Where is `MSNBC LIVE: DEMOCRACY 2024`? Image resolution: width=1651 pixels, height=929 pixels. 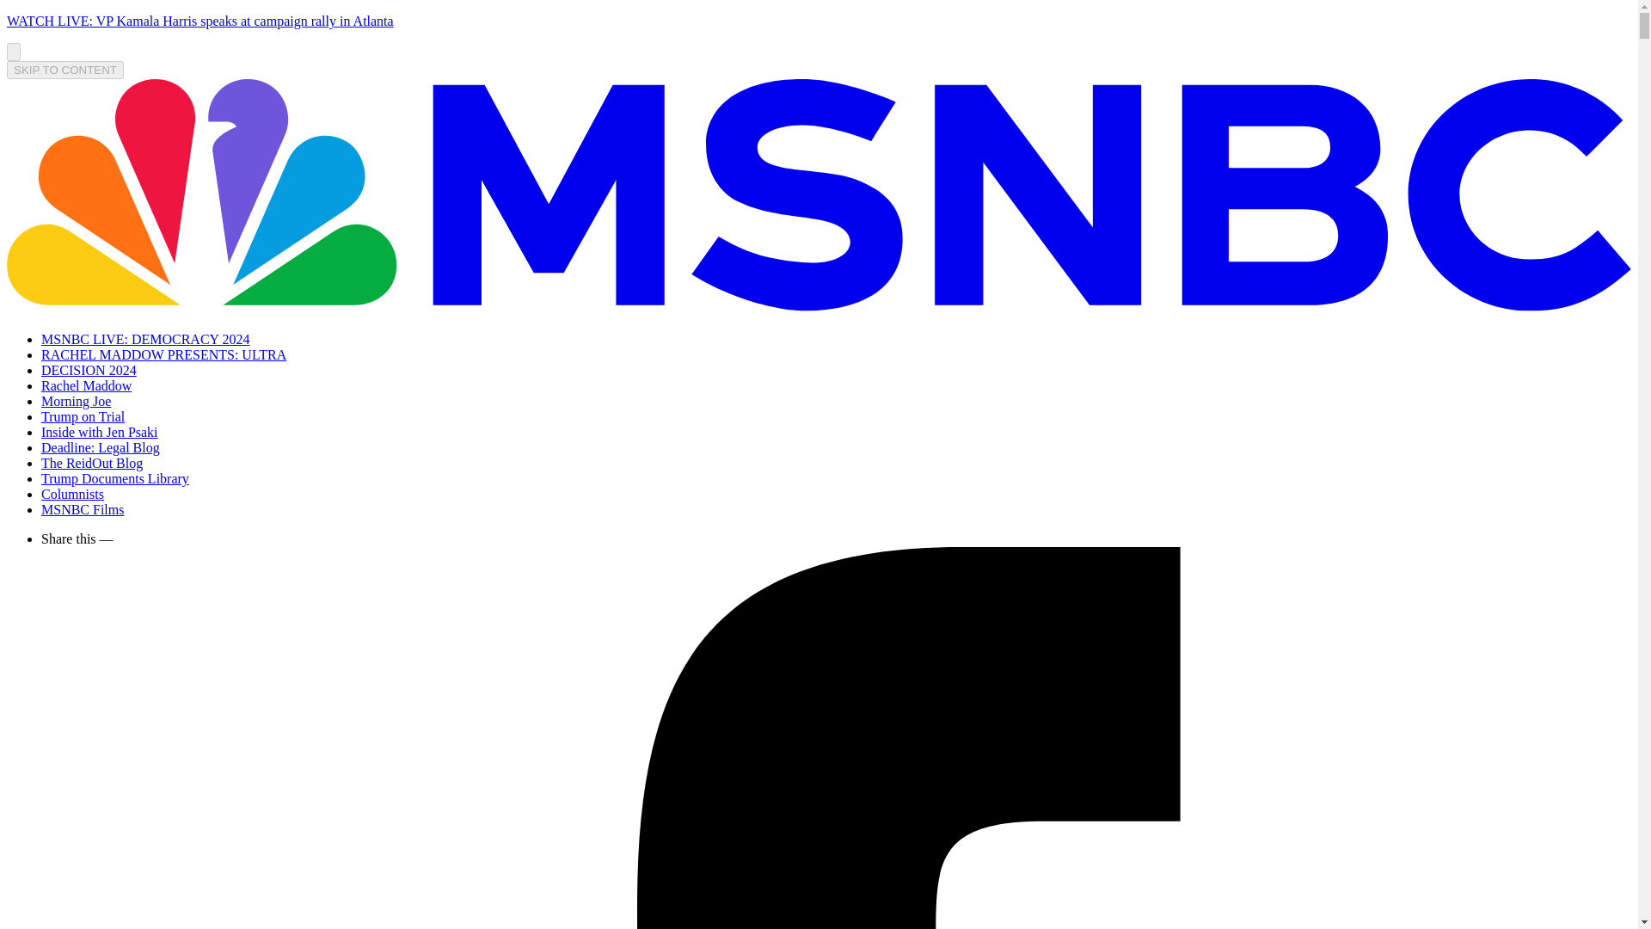 MSNBC LIVE: DEMOCRACY 2024 is located at coordinates (146, 339).